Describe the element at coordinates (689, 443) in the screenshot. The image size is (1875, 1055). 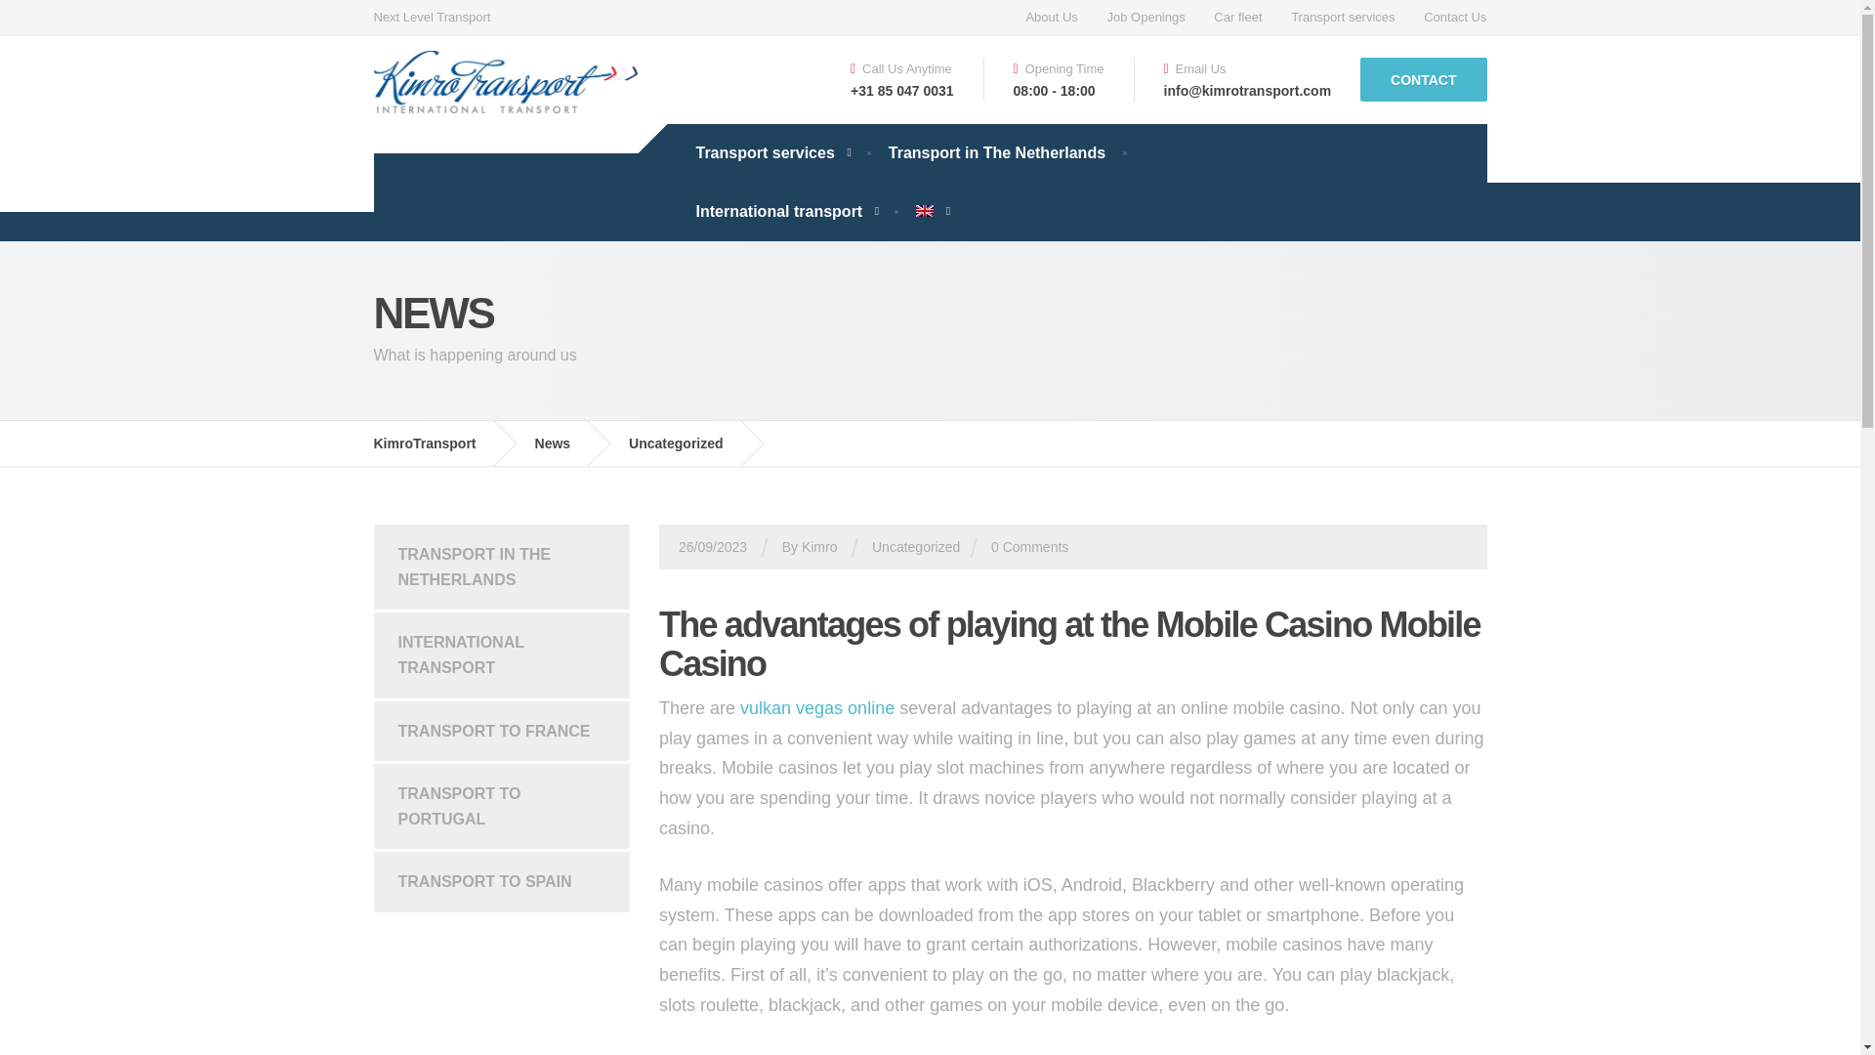
I see `Go to the Uncategorized Category archives.` at that location.